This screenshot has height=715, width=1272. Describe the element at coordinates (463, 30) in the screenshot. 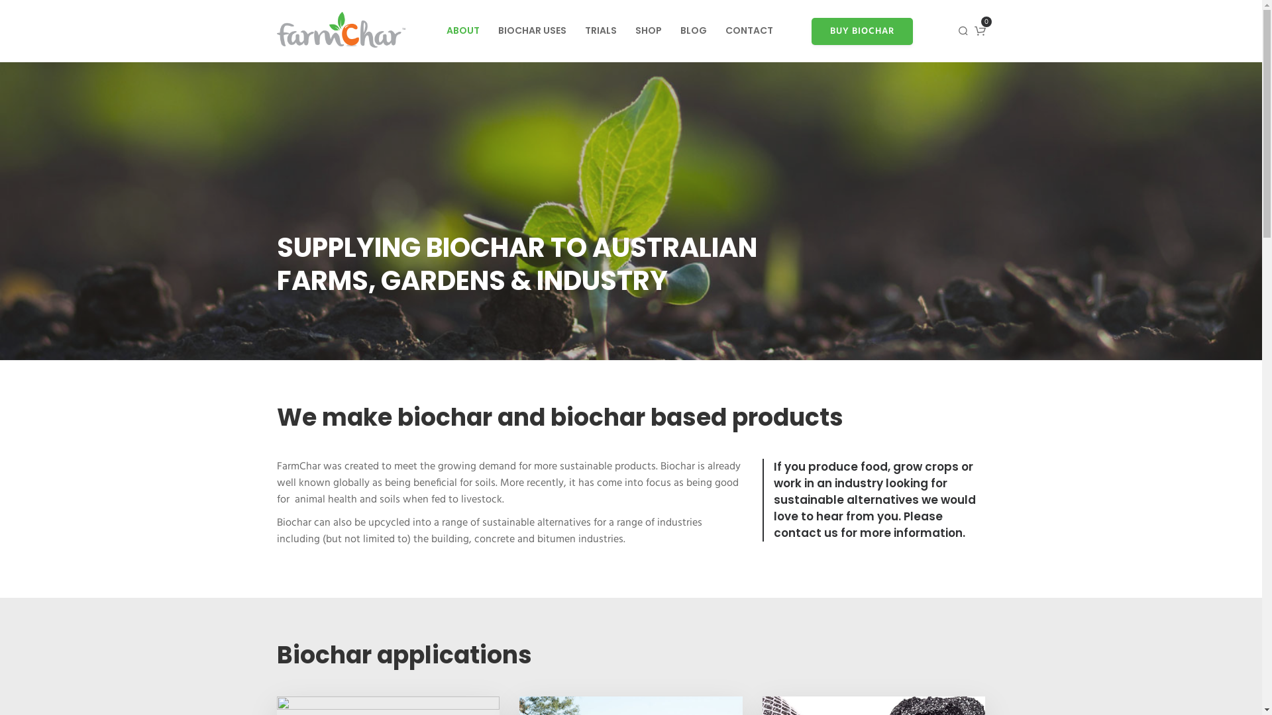

I see `ABOUT` at that location.